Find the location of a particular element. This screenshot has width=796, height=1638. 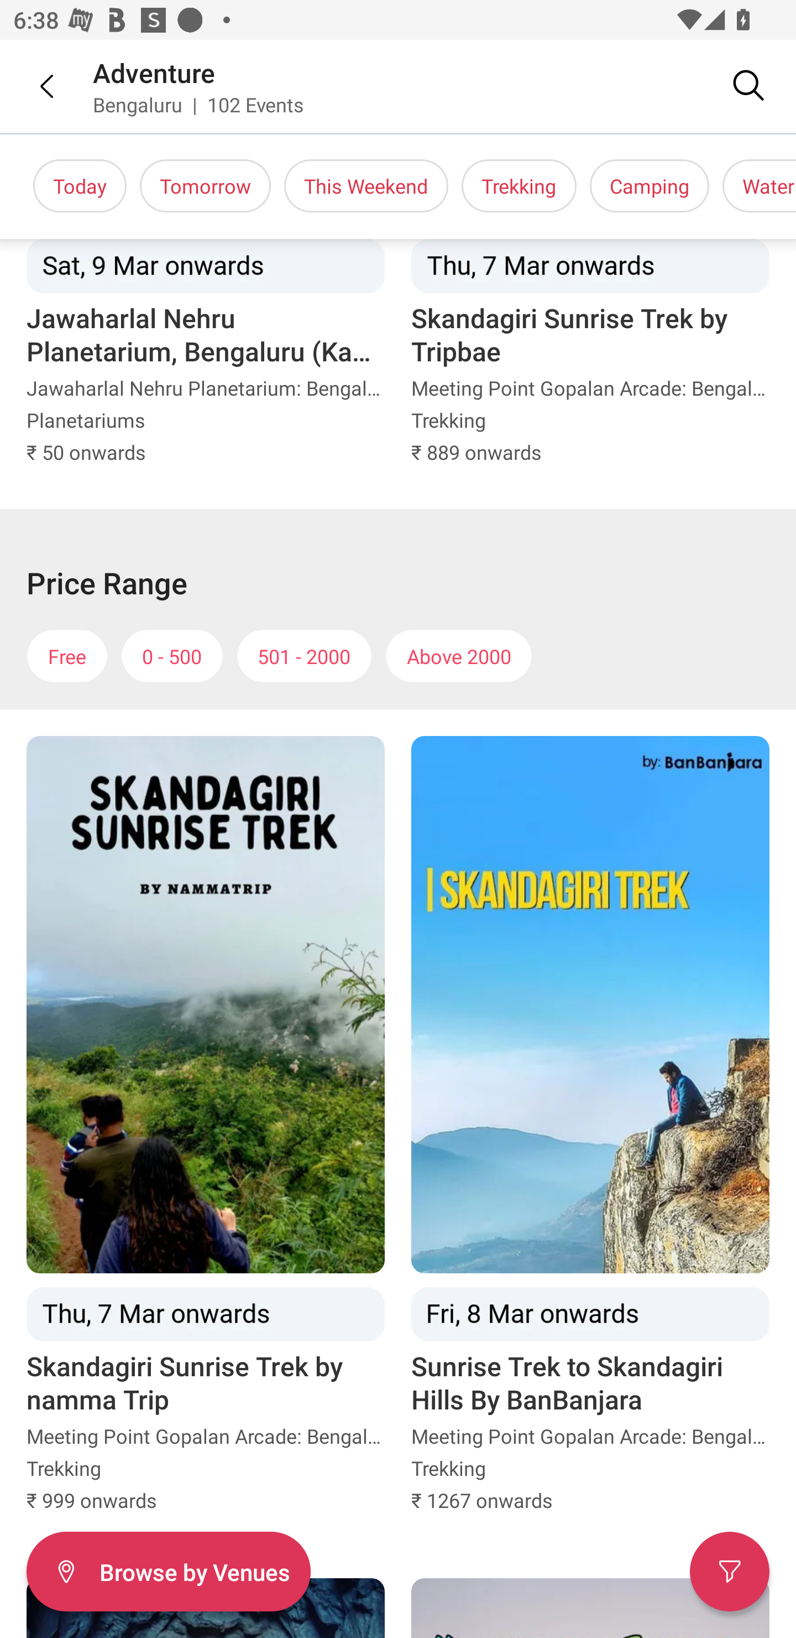

Filter is located at coordinates (730, 1572).